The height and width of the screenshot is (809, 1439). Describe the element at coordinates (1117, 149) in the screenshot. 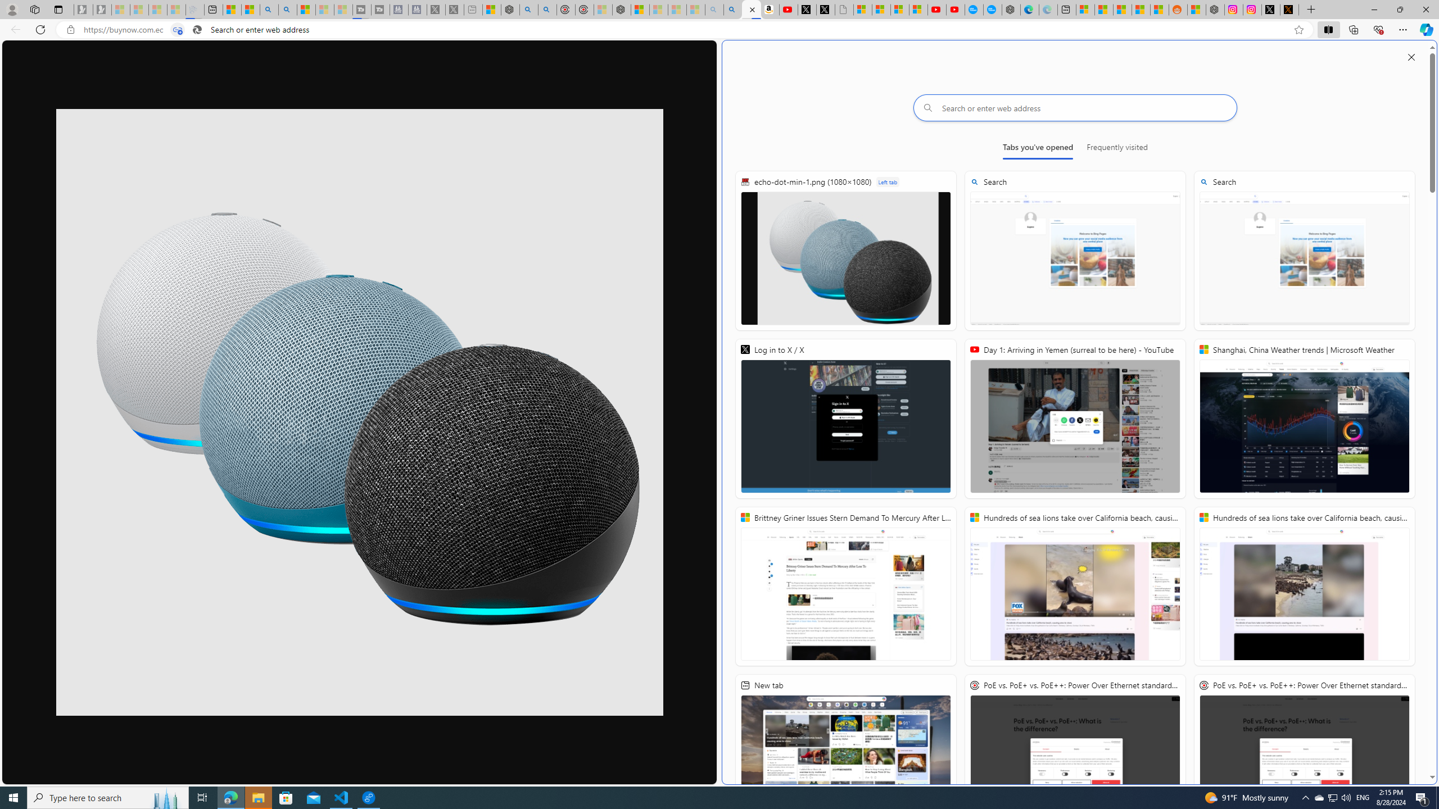

I see `Frequently visited` at that location.